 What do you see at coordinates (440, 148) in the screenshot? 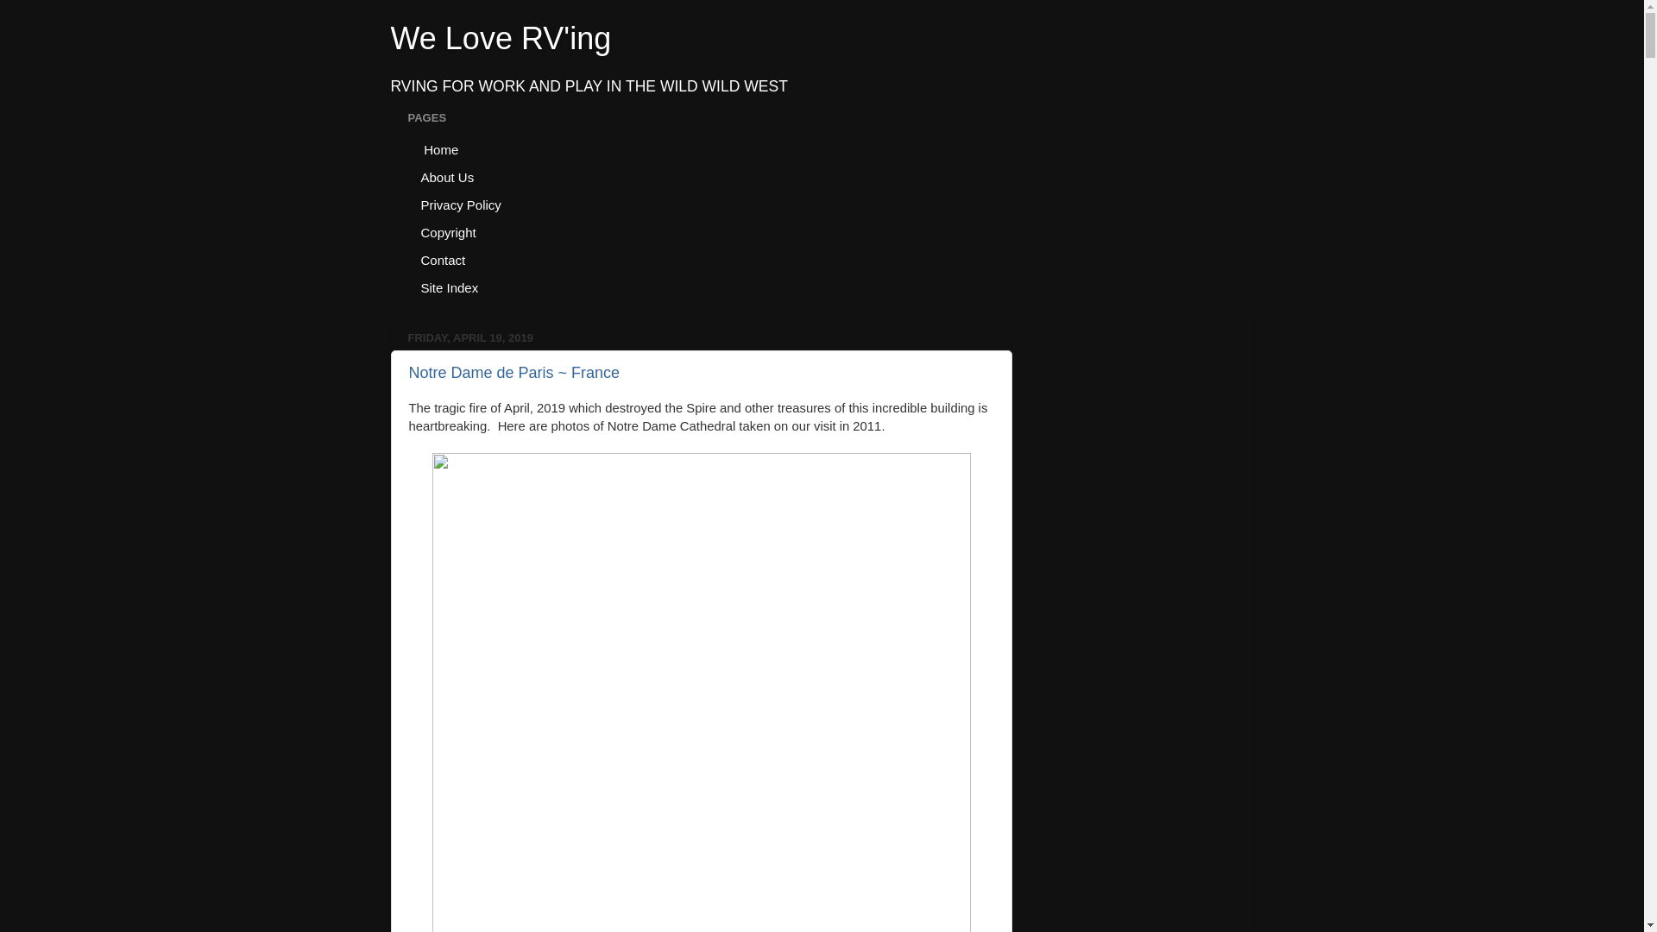
I see `Home` at bounding box center [440, 148].